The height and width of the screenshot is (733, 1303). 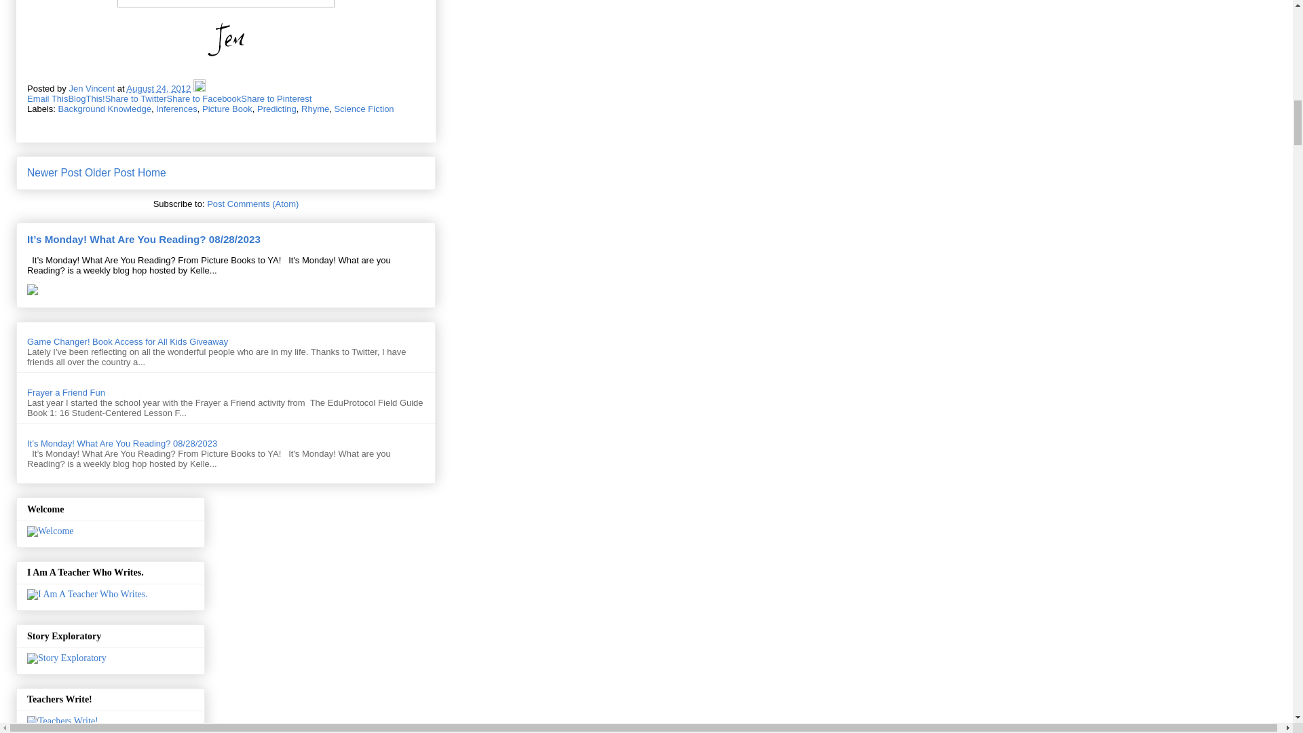 I want to click on Share to Facebook, so click(x=204, y=99).